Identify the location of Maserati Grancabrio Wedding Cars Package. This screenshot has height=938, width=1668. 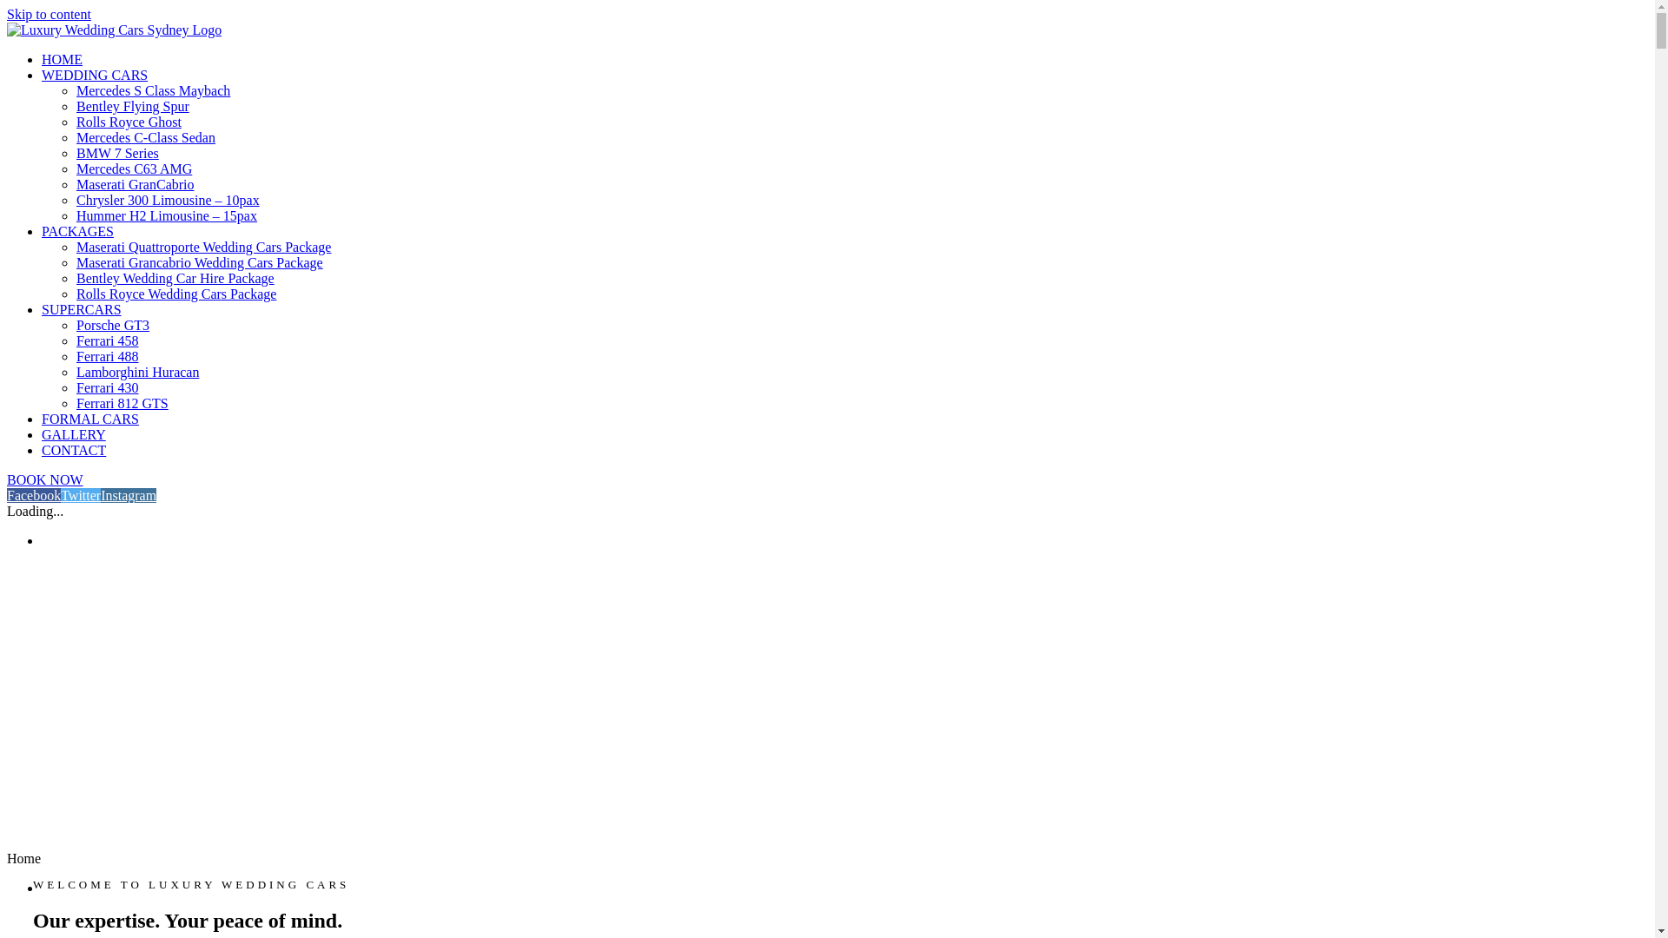
(200, 262).